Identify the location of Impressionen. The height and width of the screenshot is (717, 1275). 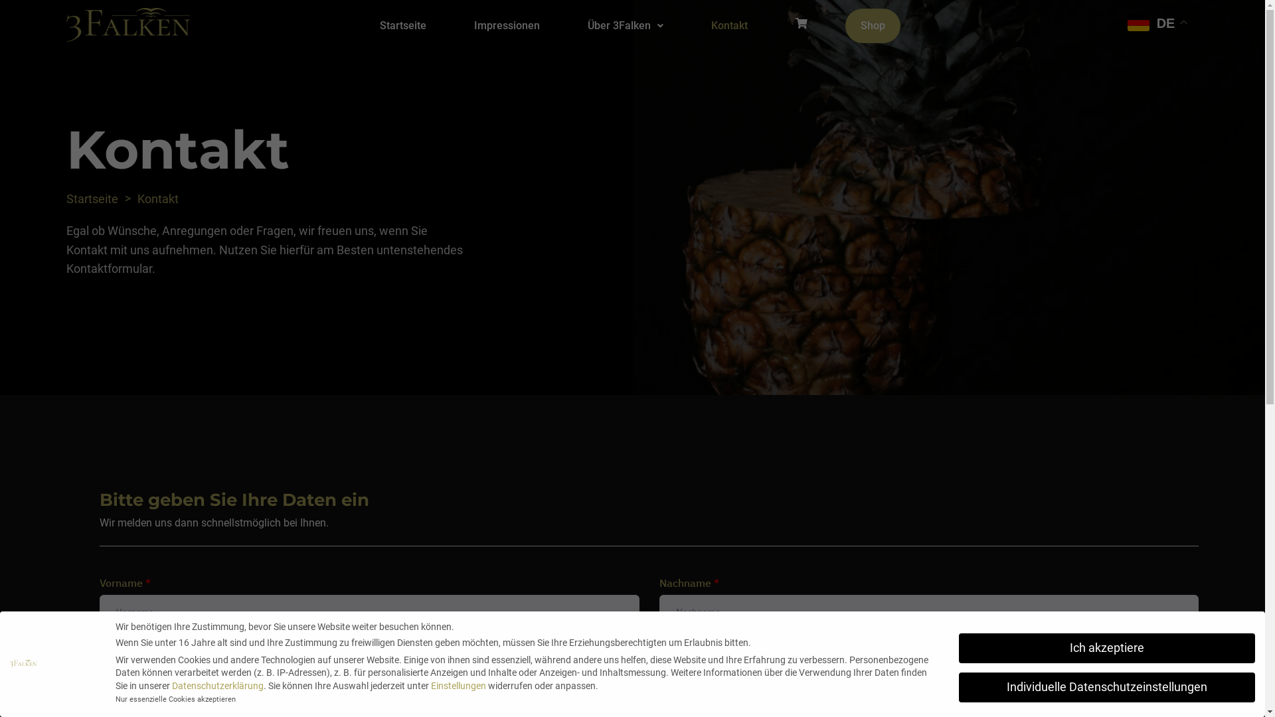
(507, 26).